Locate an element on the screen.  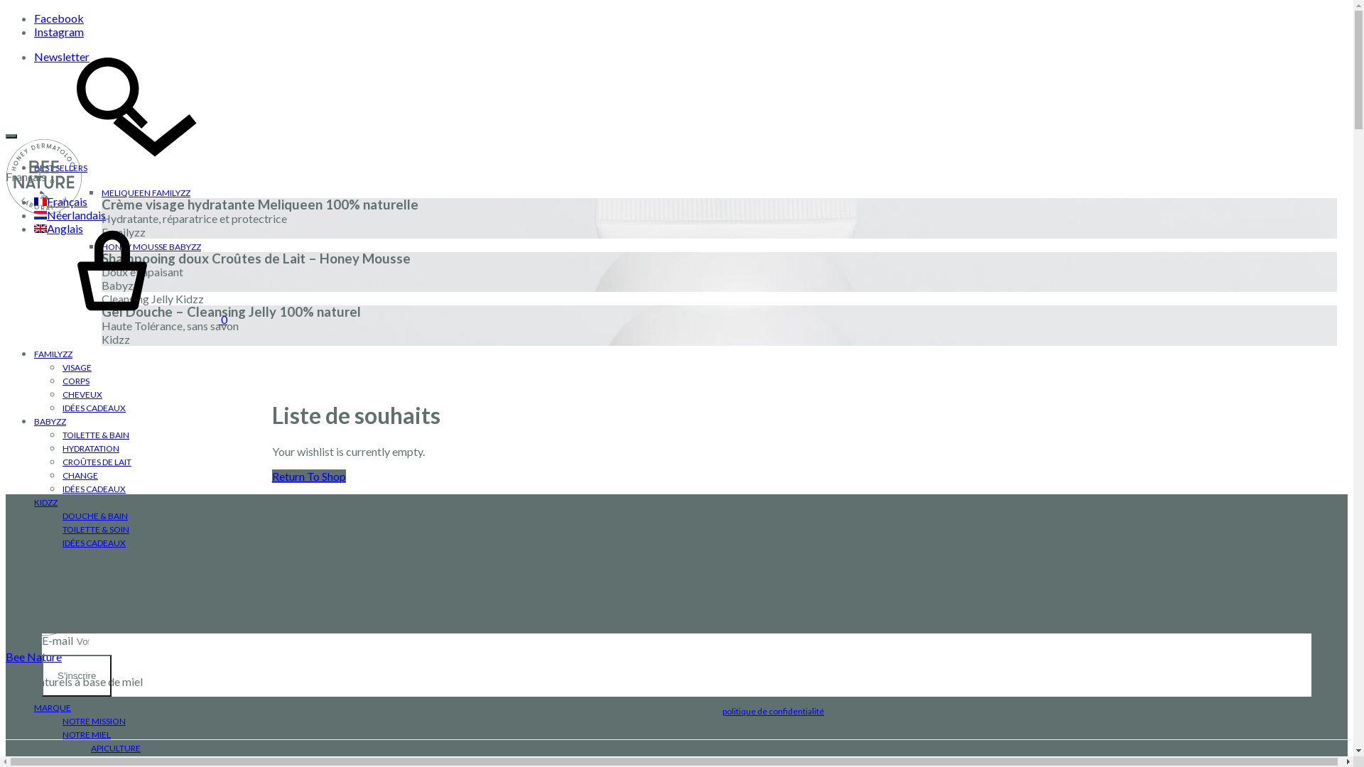
MELIQUEEN FAMILYZZ is located at coordinates (146, 193).